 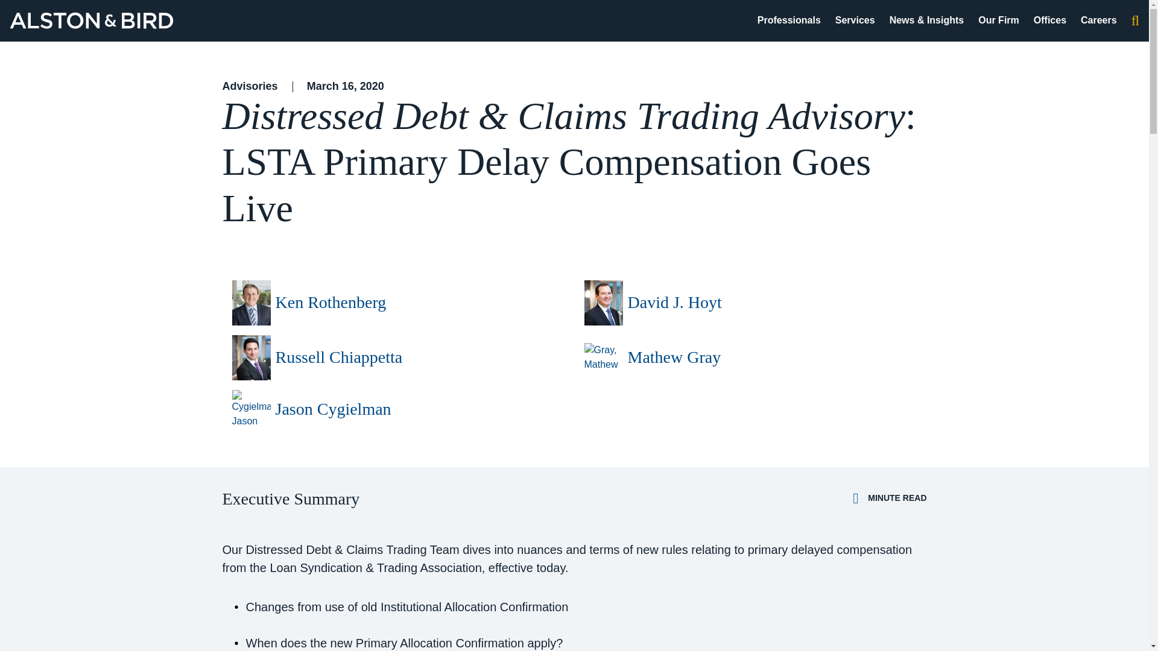 I want to click on Russell Chiappetta, so click(x=338, y=357).